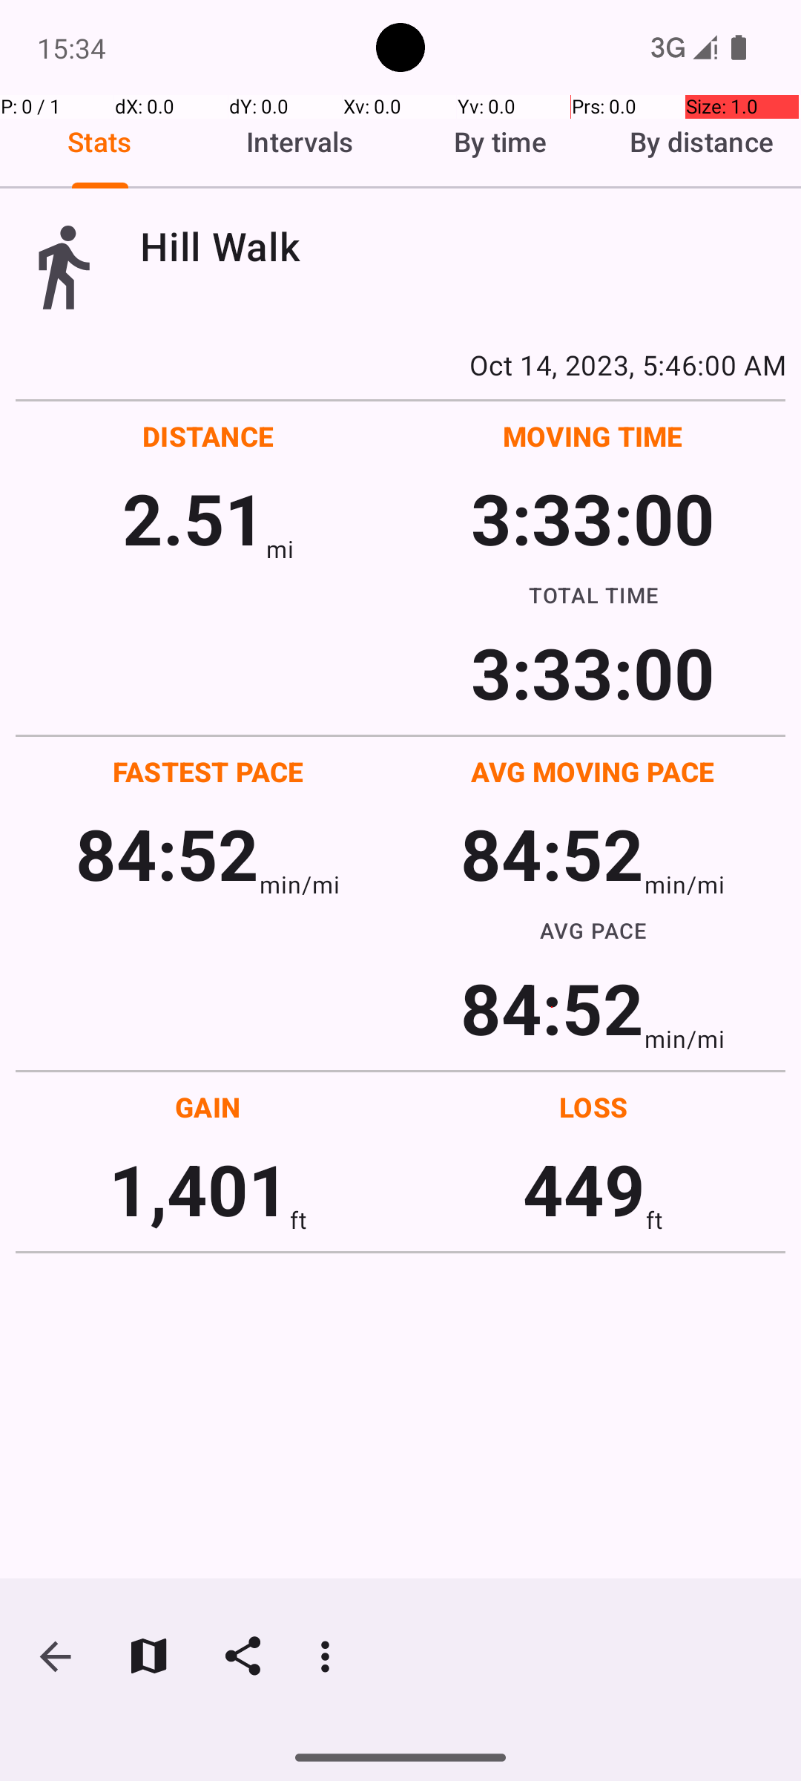  I want to click on TOTAL TIME, so click(593, 594).